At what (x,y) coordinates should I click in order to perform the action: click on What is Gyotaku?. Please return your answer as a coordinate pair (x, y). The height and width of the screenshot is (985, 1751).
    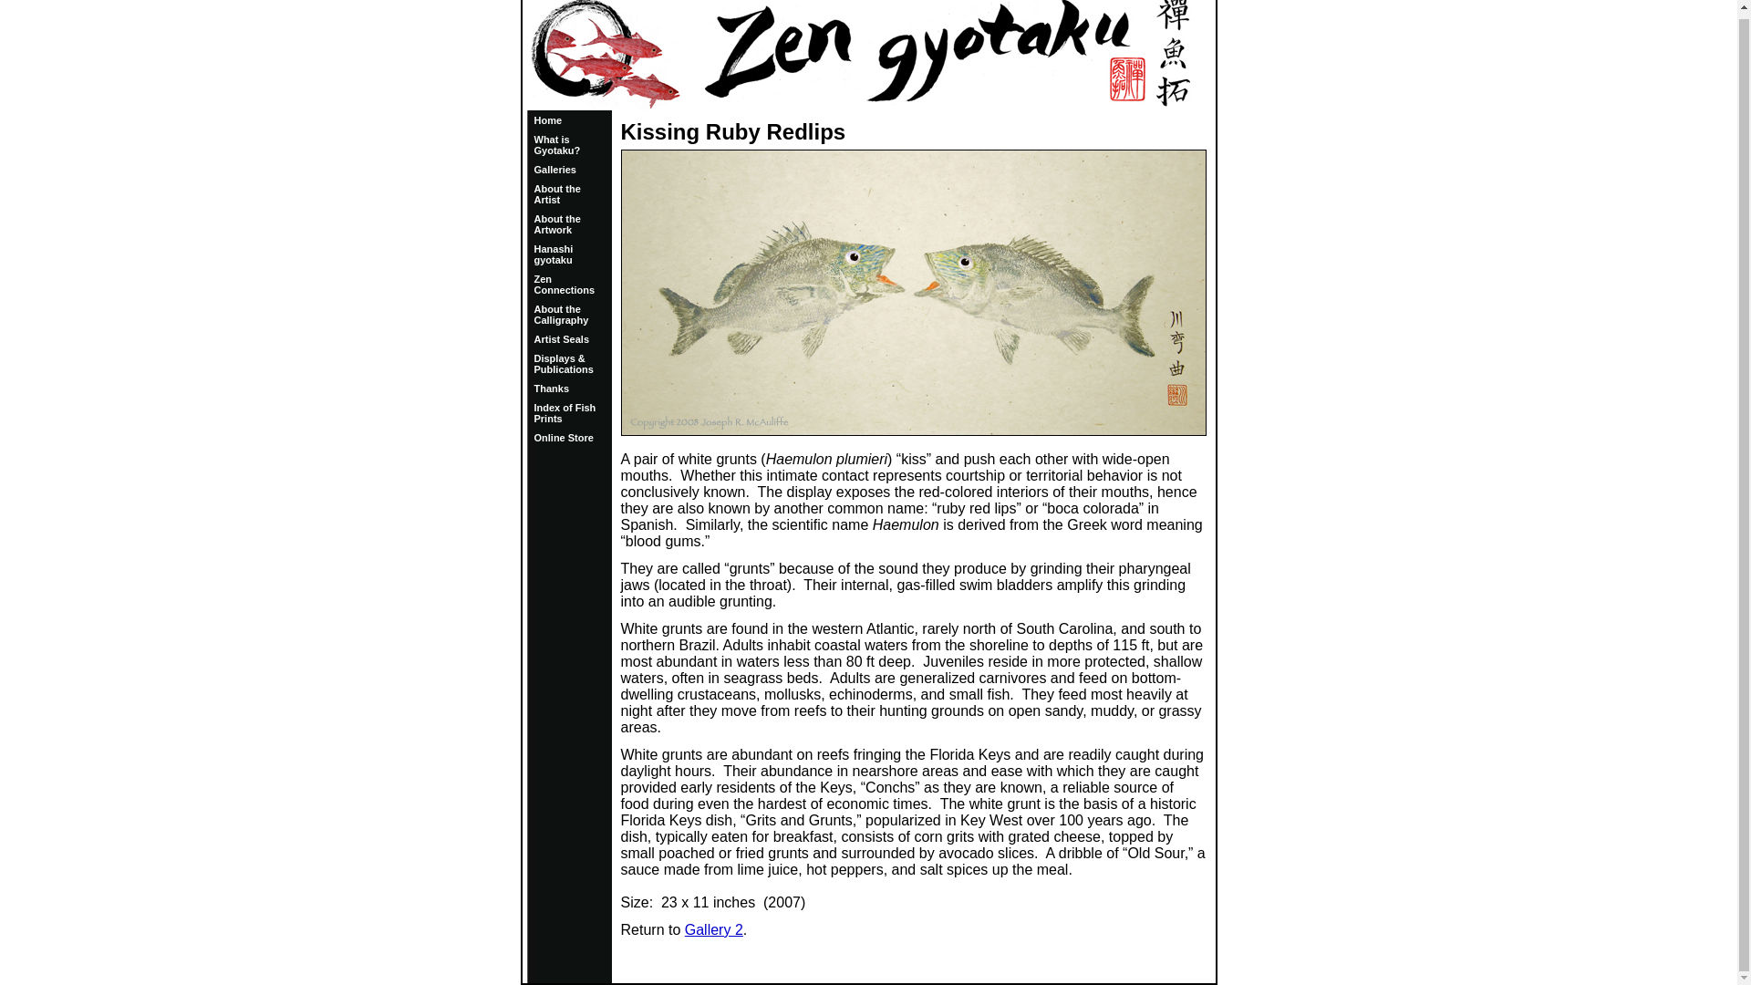
    Looking at the image, I should click on (557, 144).